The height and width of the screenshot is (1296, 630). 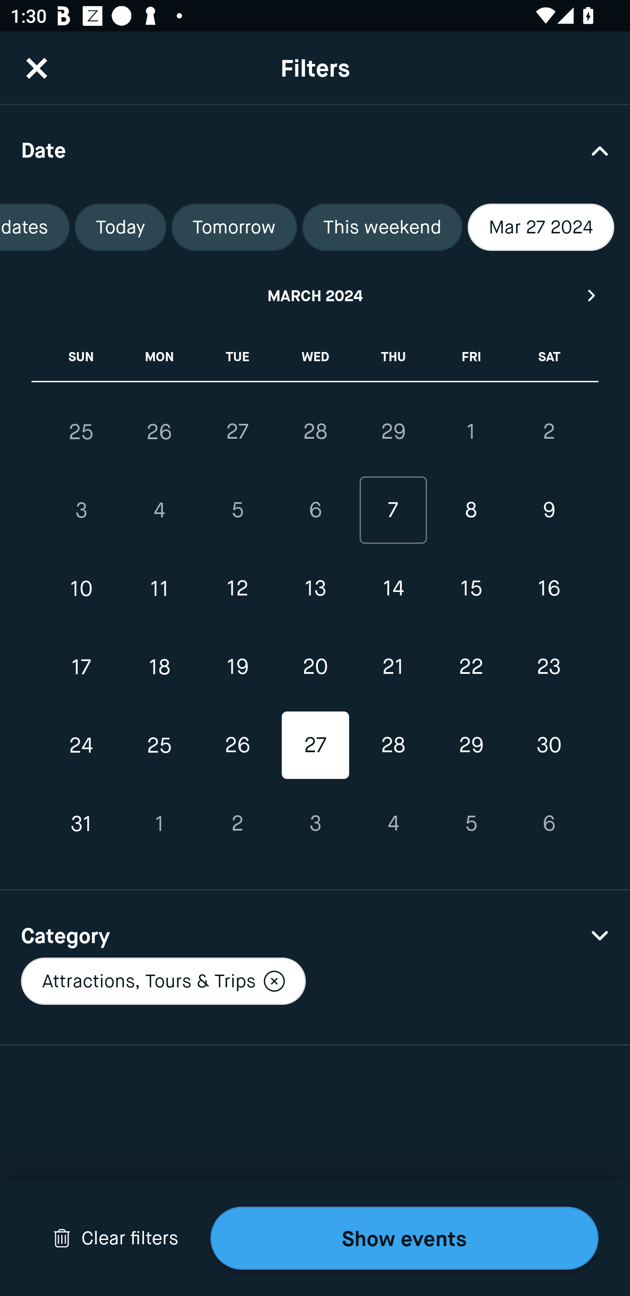 I want to click on 17, so click(x=81, y=666).